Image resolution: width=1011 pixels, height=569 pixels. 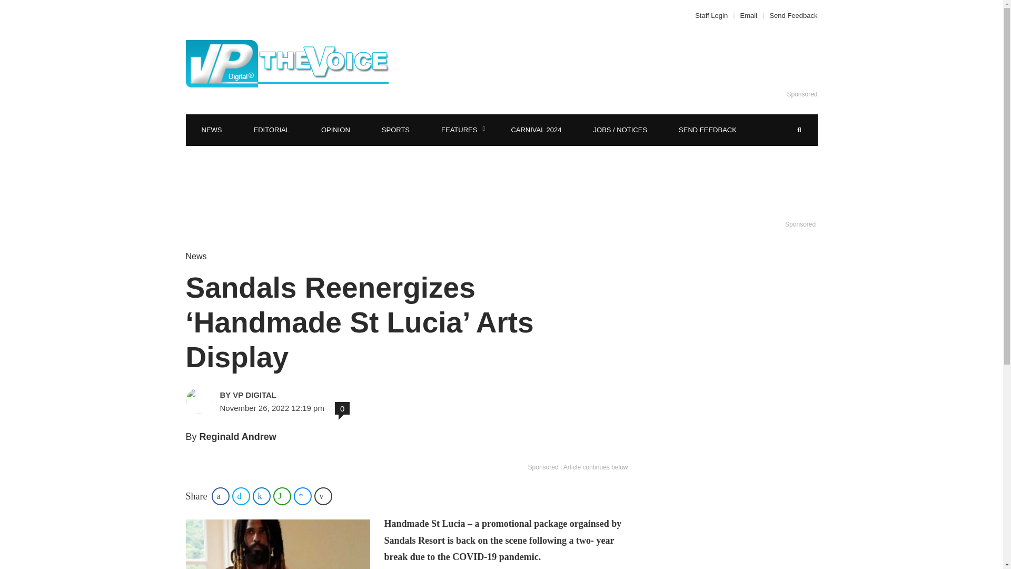 What do you see at coordinates (749, 15) in the screenshot?
I see `Email` at bounding box center [749, 15].